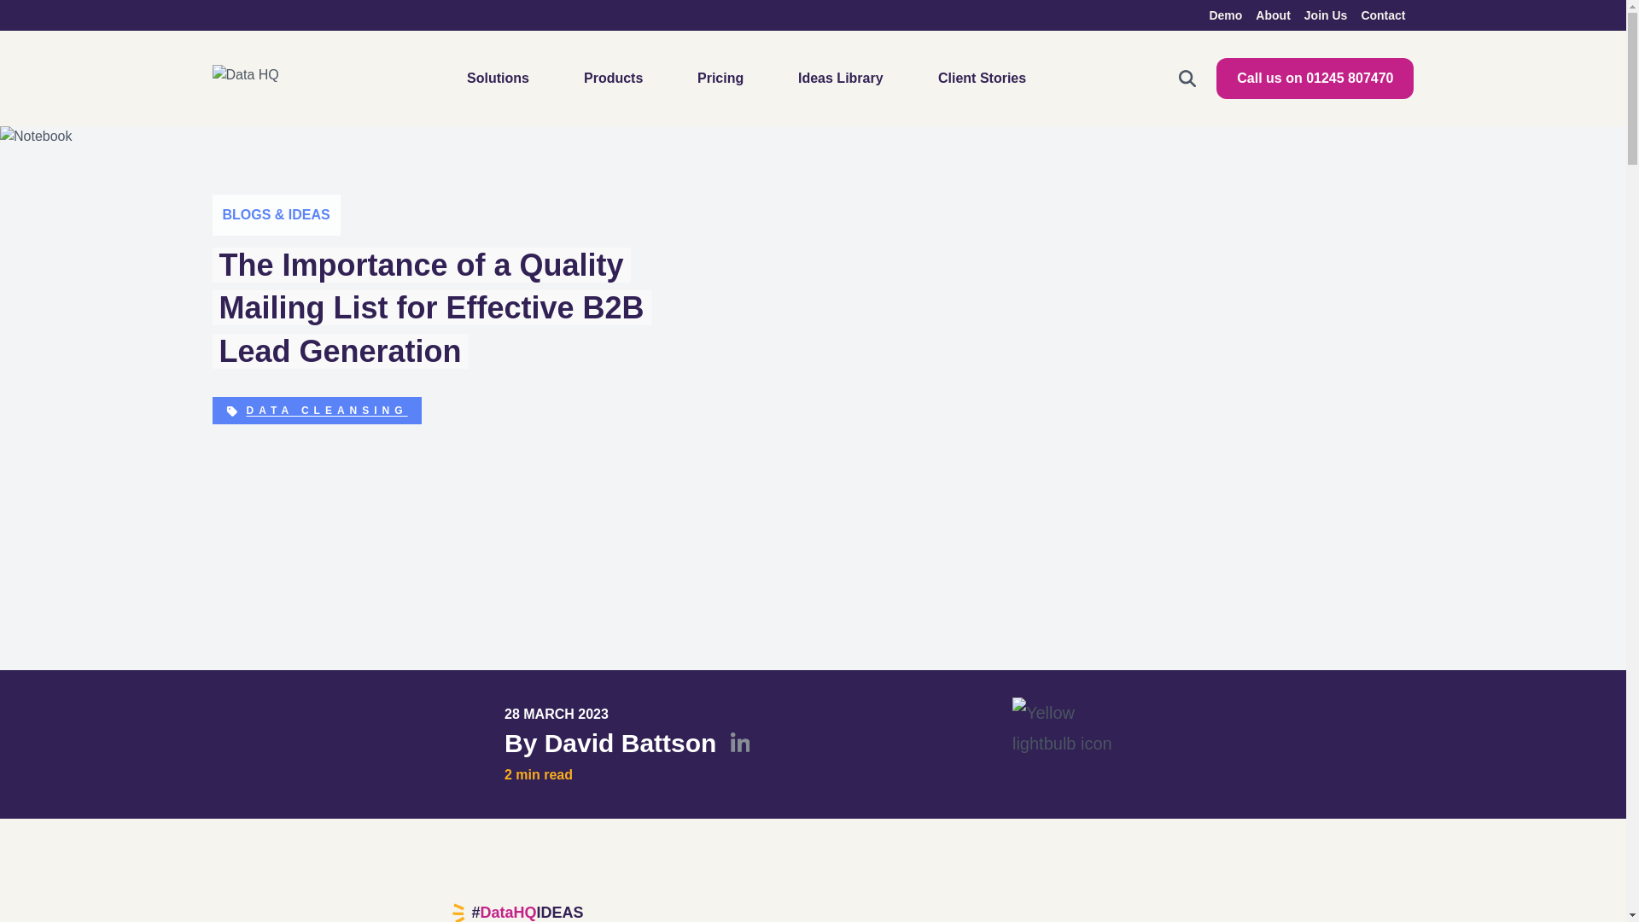 This screenshot has height=922, width=1639. I want to click on Client Stories, so click(982, 79).